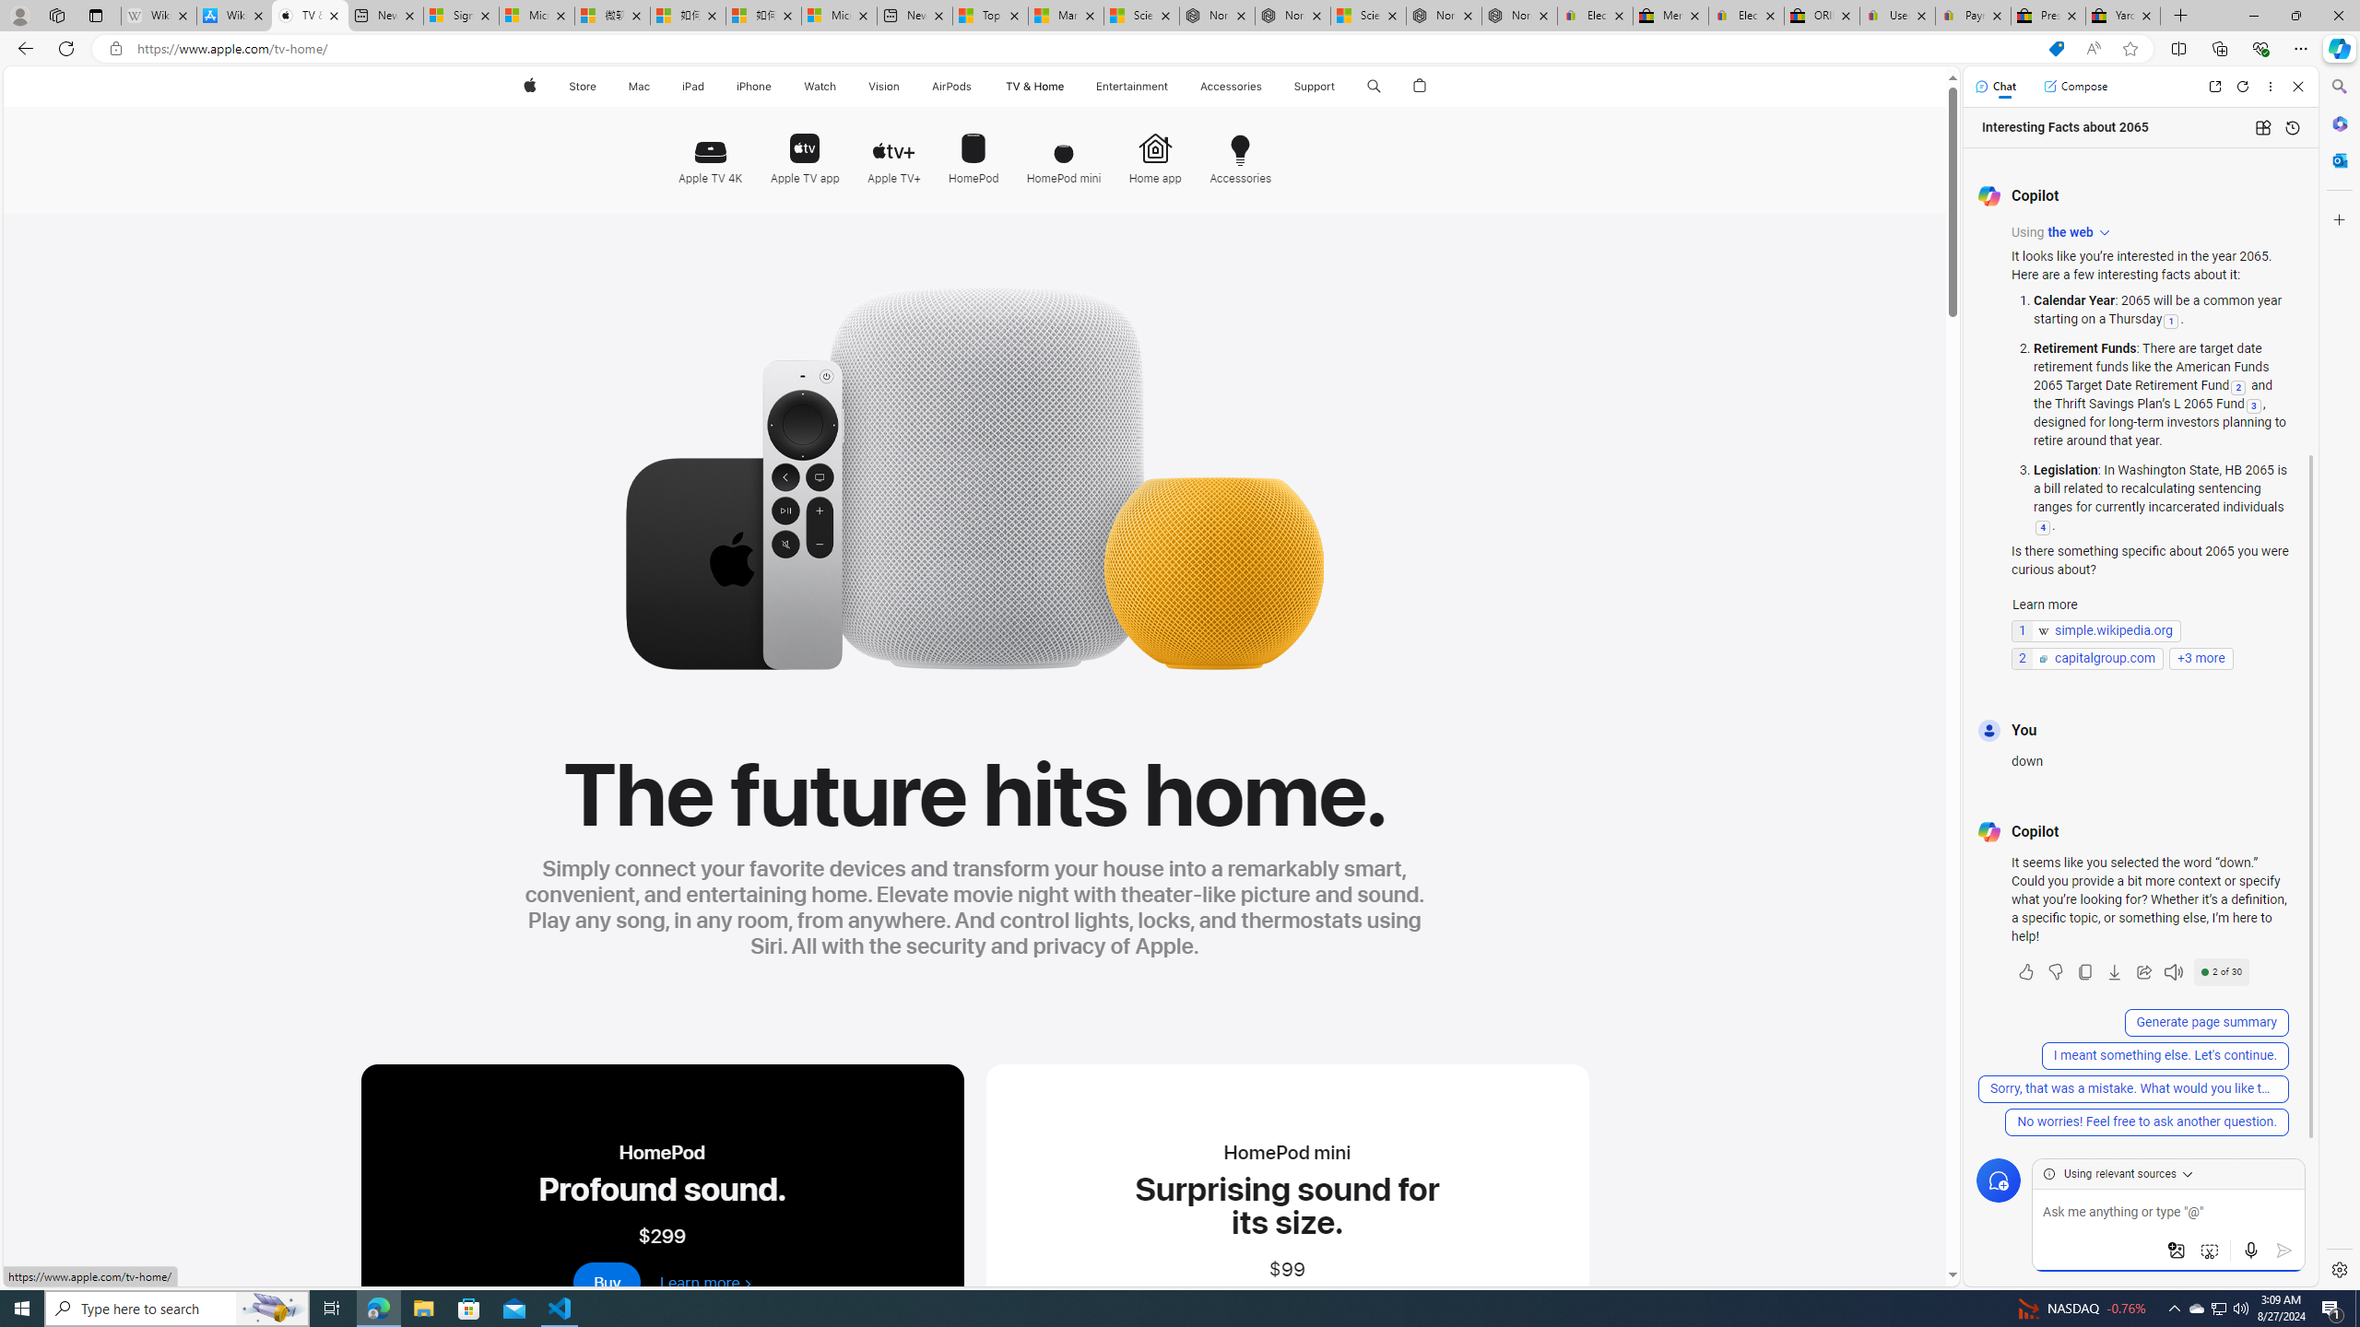 The width and height of the screenshot is (2360, 1327). Describe the element at coordinates (2056, 49) in the screenshot. I see `Shopping in Microsoft Edge` at that location.